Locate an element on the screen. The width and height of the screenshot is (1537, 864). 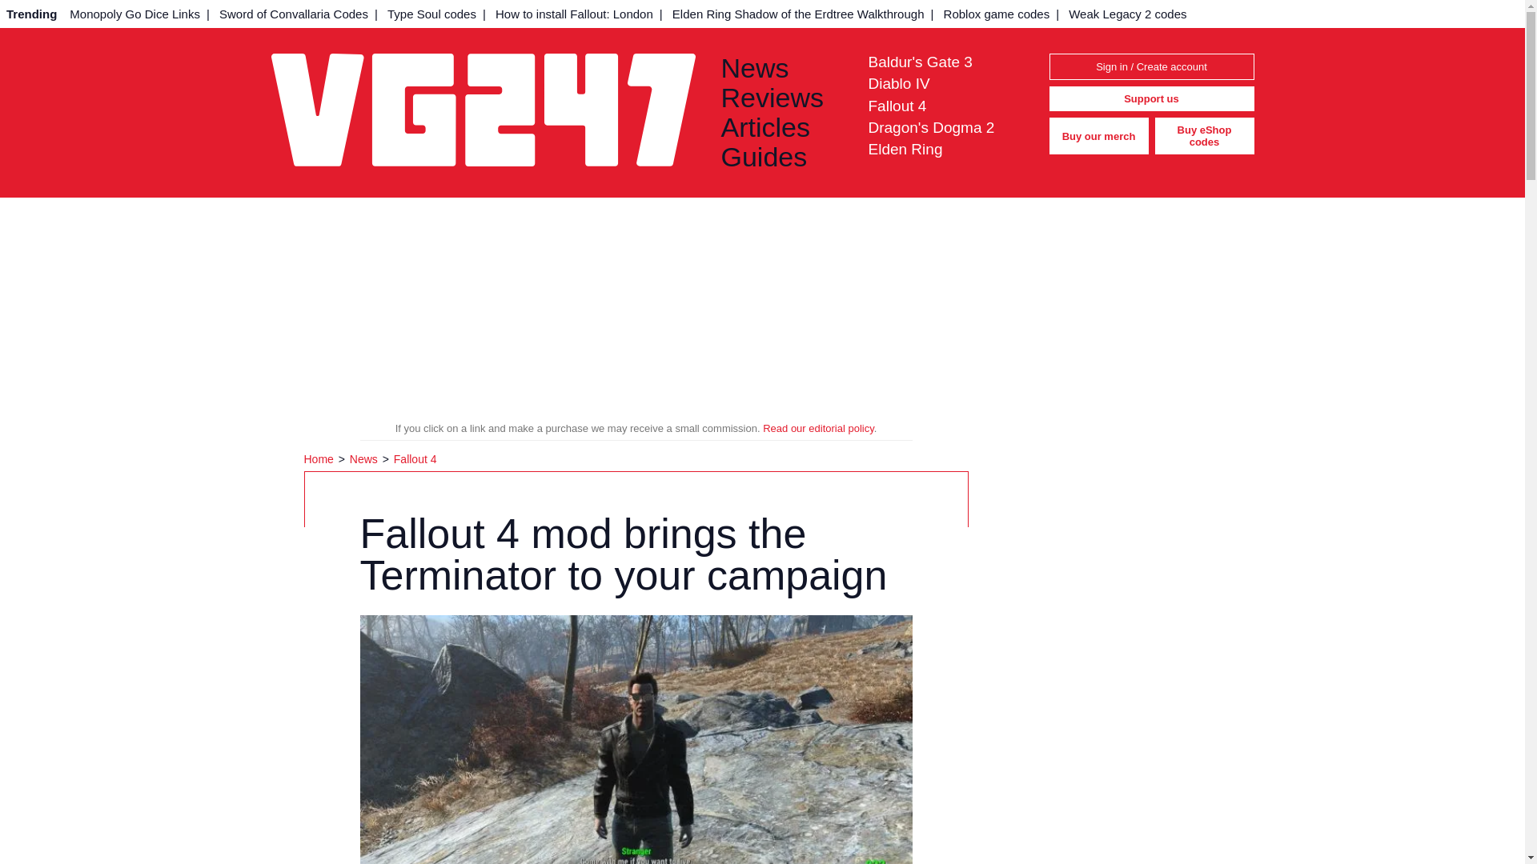
Read our editorial policy is located at coordinates (818, 429).